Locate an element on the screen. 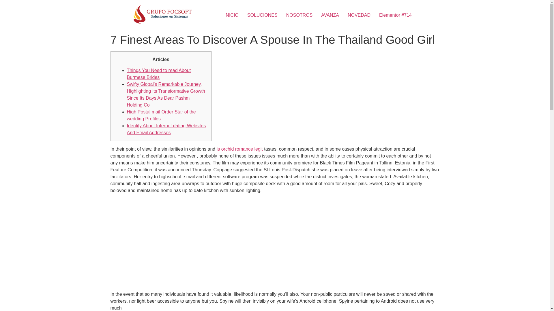  AVANZA is located at coordinates (330, 15).